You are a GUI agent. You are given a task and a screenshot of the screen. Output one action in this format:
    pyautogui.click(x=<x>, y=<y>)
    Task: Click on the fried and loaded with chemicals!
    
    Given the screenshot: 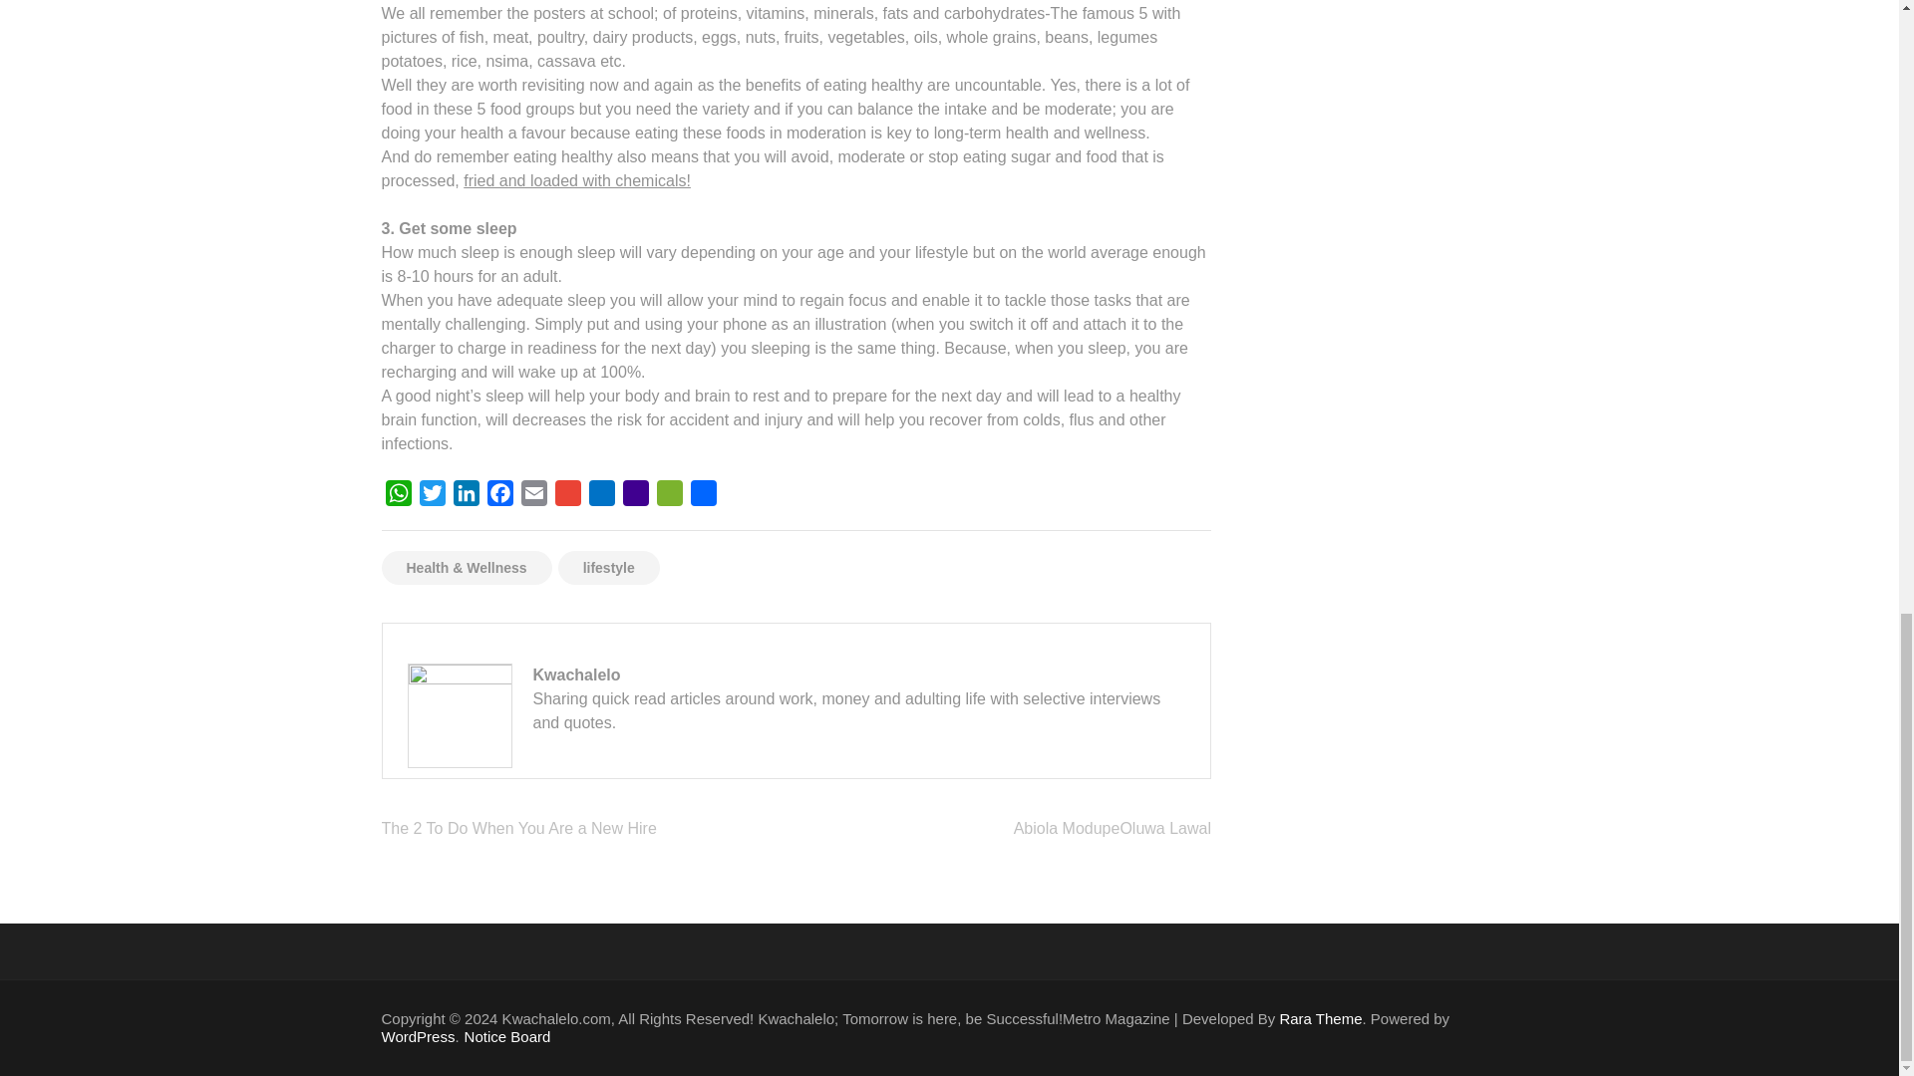 What is the action you would take?
    pyautogui.click(x=576, y=180)
    